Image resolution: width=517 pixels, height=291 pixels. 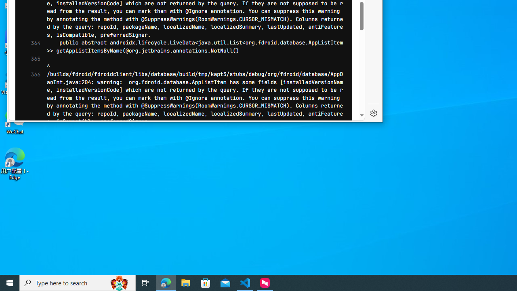 I want to click on 446, so click(x=29, y=175).